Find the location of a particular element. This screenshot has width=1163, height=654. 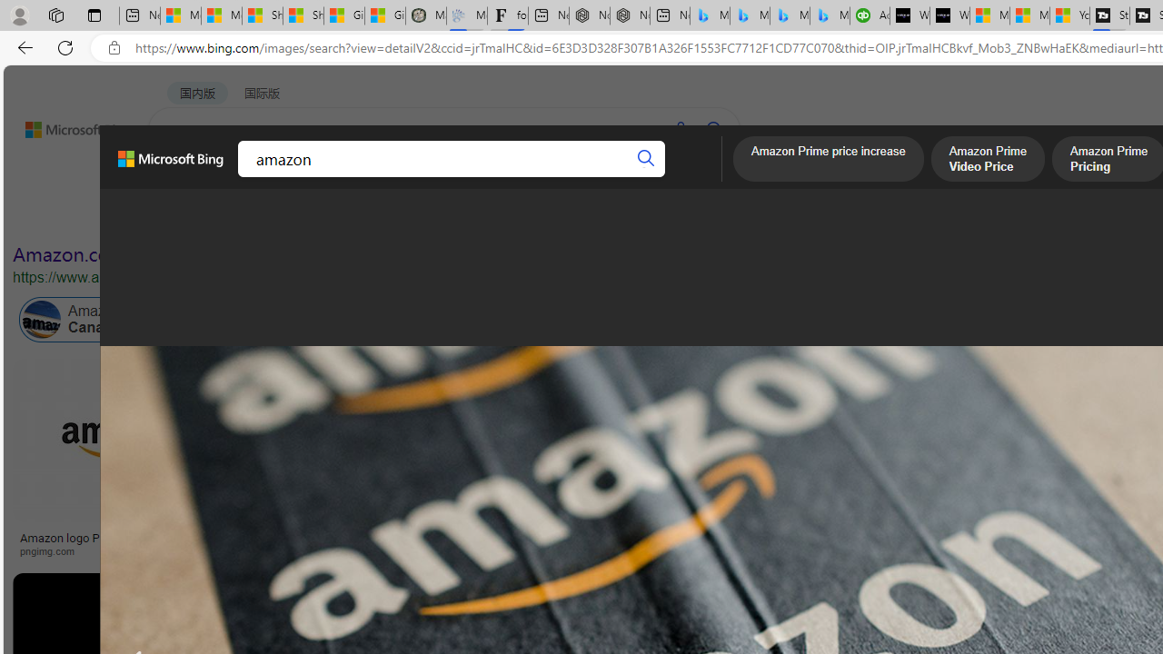

Microsoft Start is located at coordinates (1029, 16).